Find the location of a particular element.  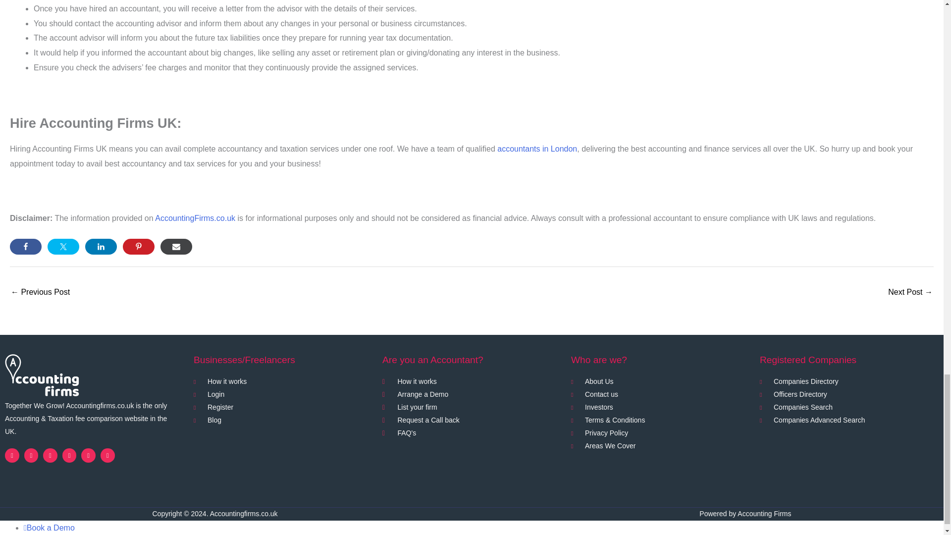

Share on Pinterest is located at coordinates (138, 247).